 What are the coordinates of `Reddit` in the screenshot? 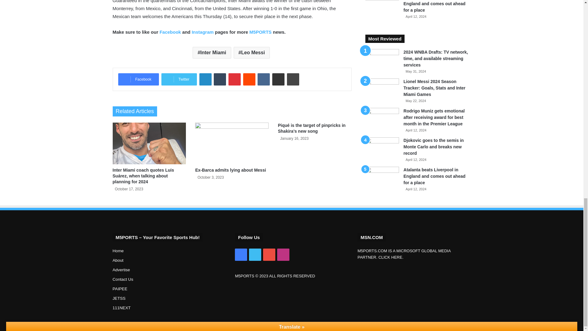 It's located at (249, 79).